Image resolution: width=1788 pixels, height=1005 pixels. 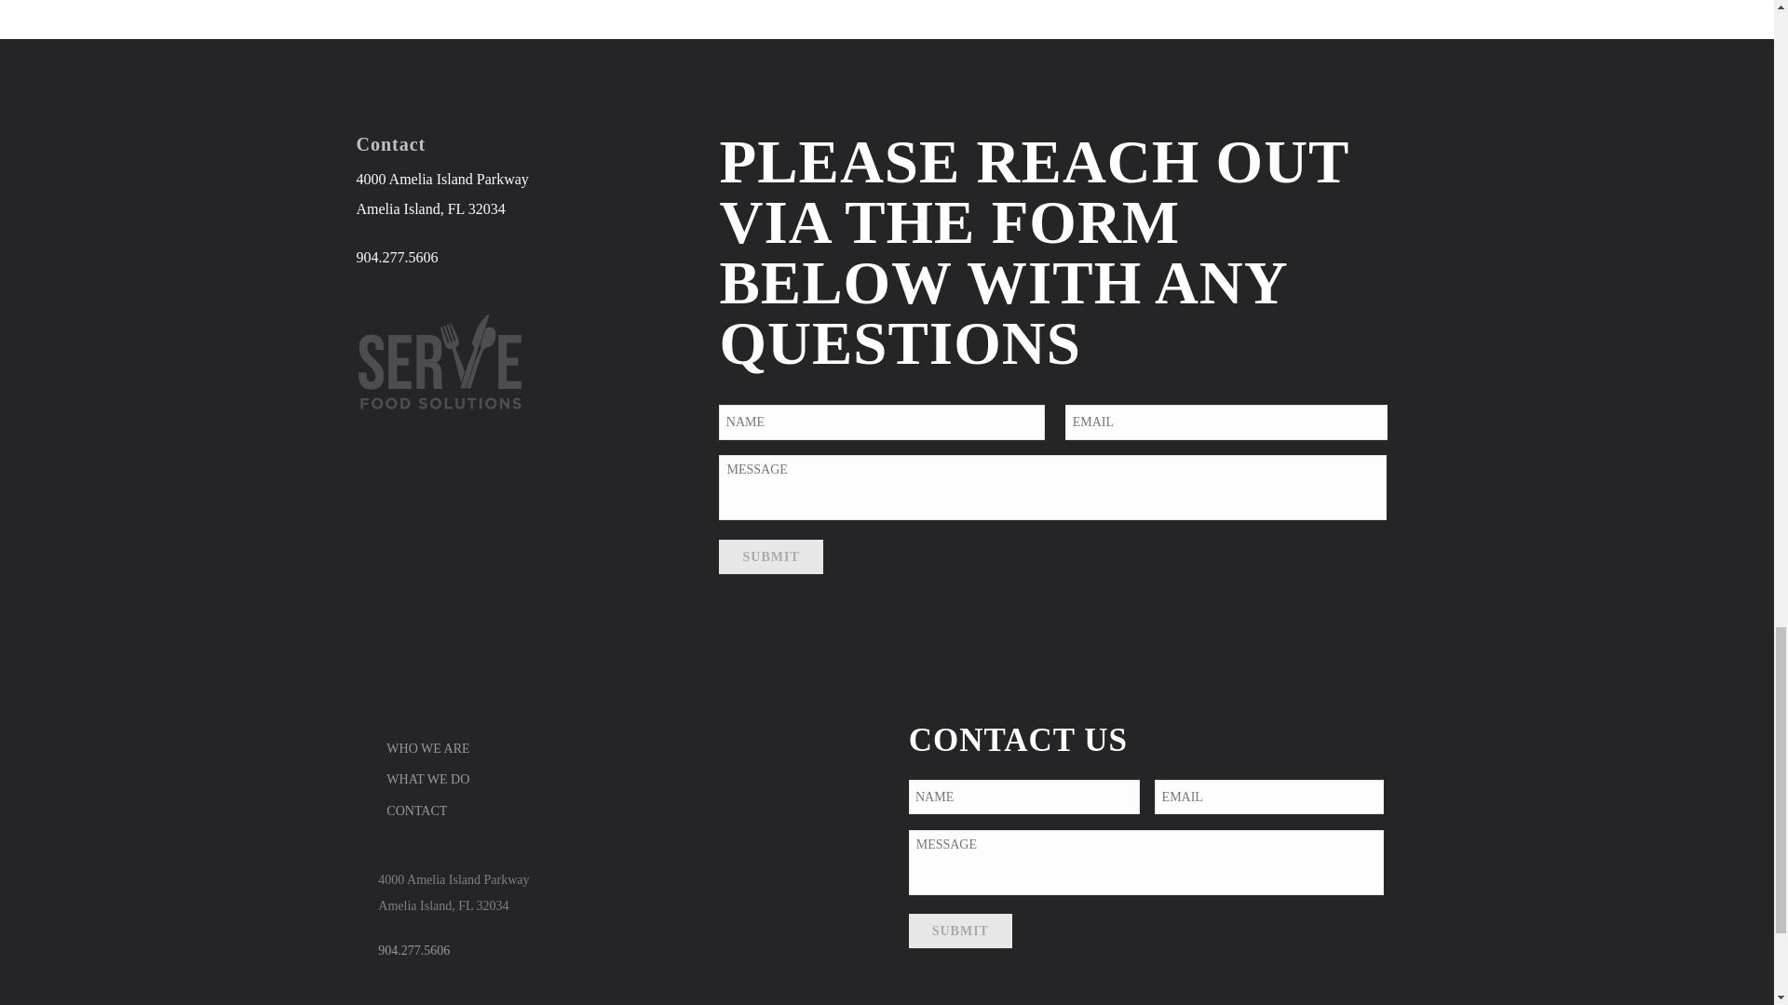 I want to click on Submit, so click(x=959, y=931).